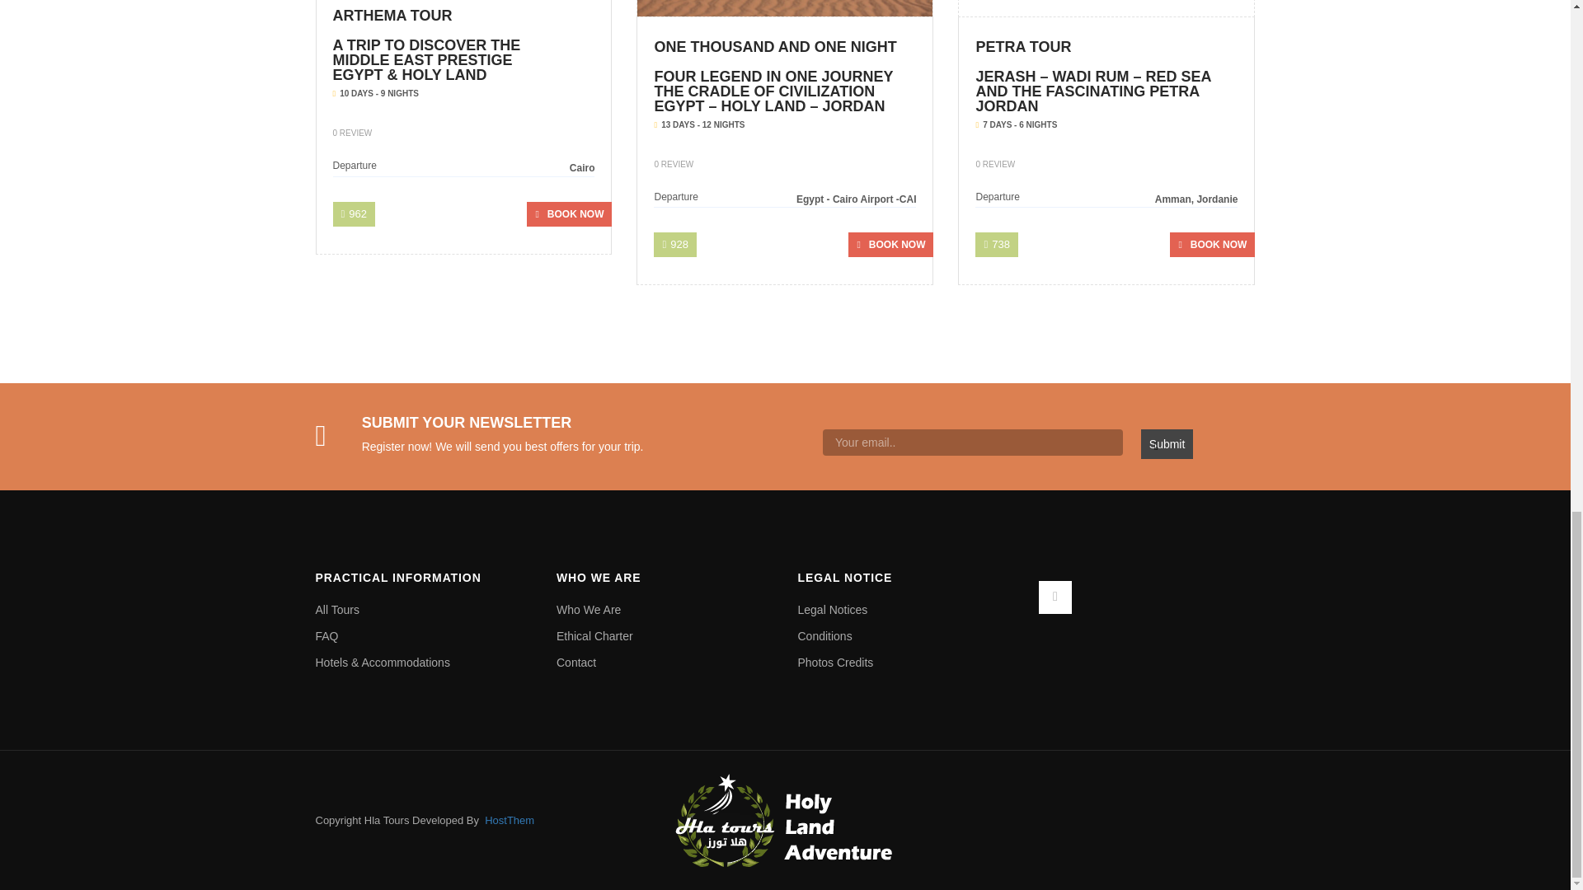  Describe the element at coordinates (665, 610) in the screenshot. I see `Who We Are` at that location.